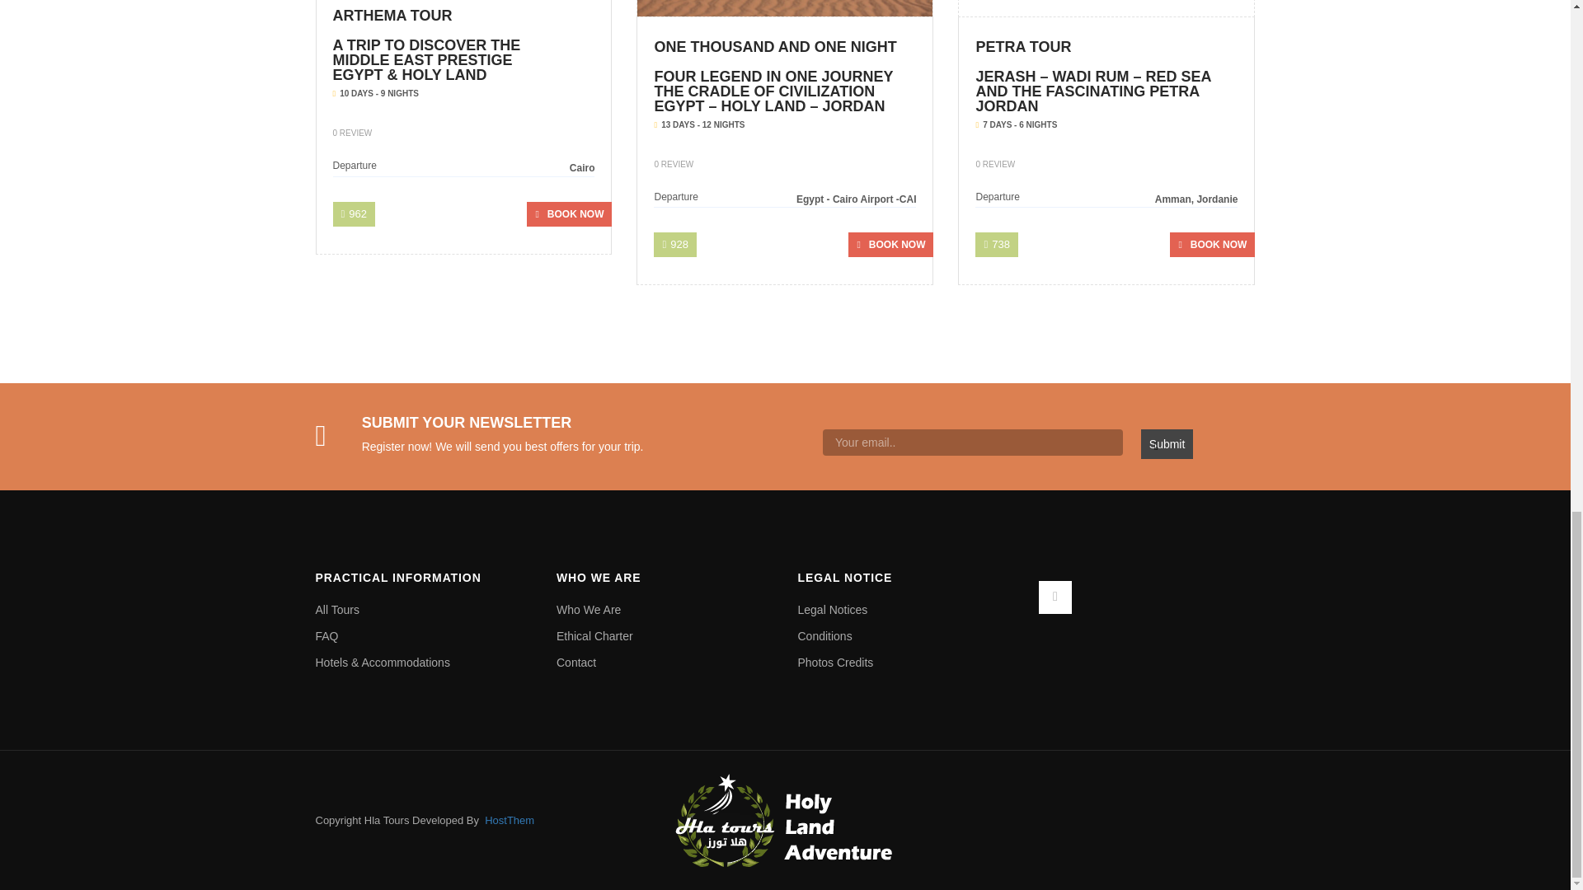  Describe the element at coordinates (665, 610) in the screenshot. I see `Who We Are` at that location.